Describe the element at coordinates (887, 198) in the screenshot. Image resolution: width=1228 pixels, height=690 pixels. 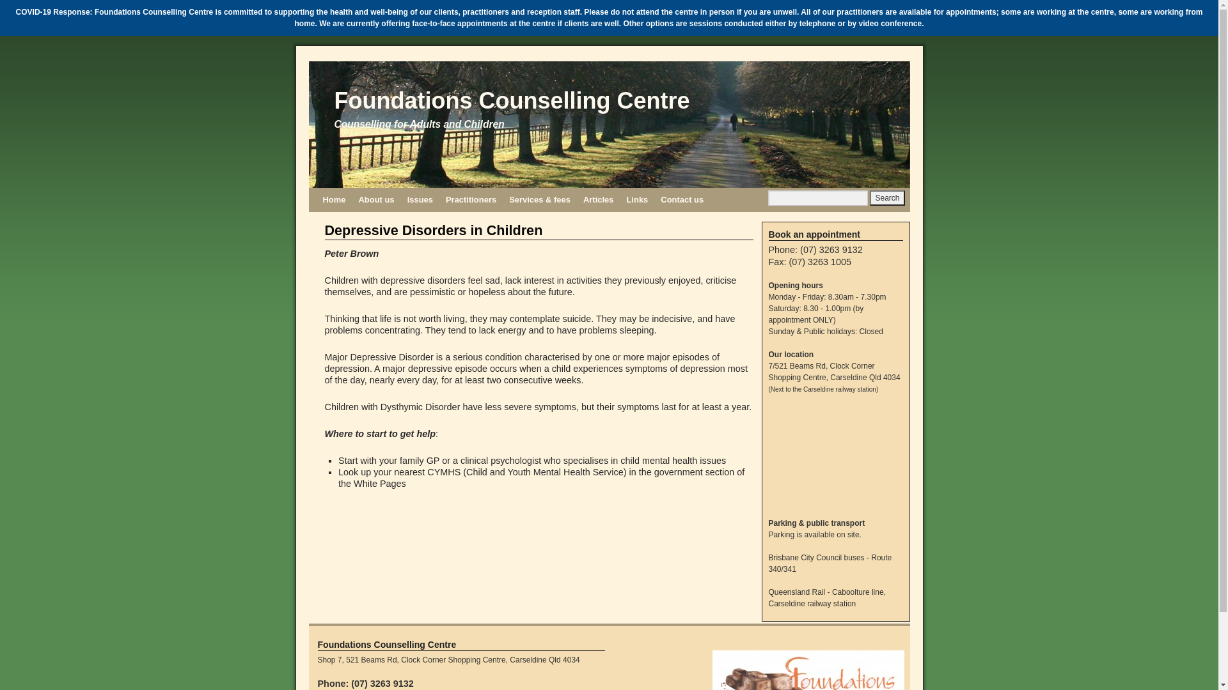
I see `Search` at that location.